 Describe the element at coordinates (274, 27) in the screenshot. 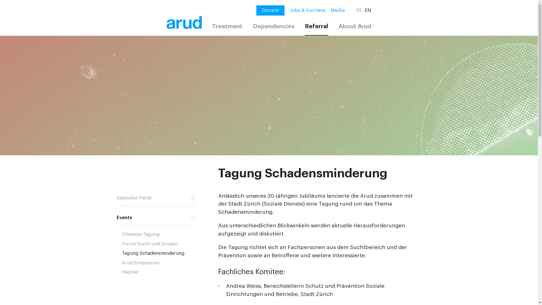

I see `Dependencies` at that location.